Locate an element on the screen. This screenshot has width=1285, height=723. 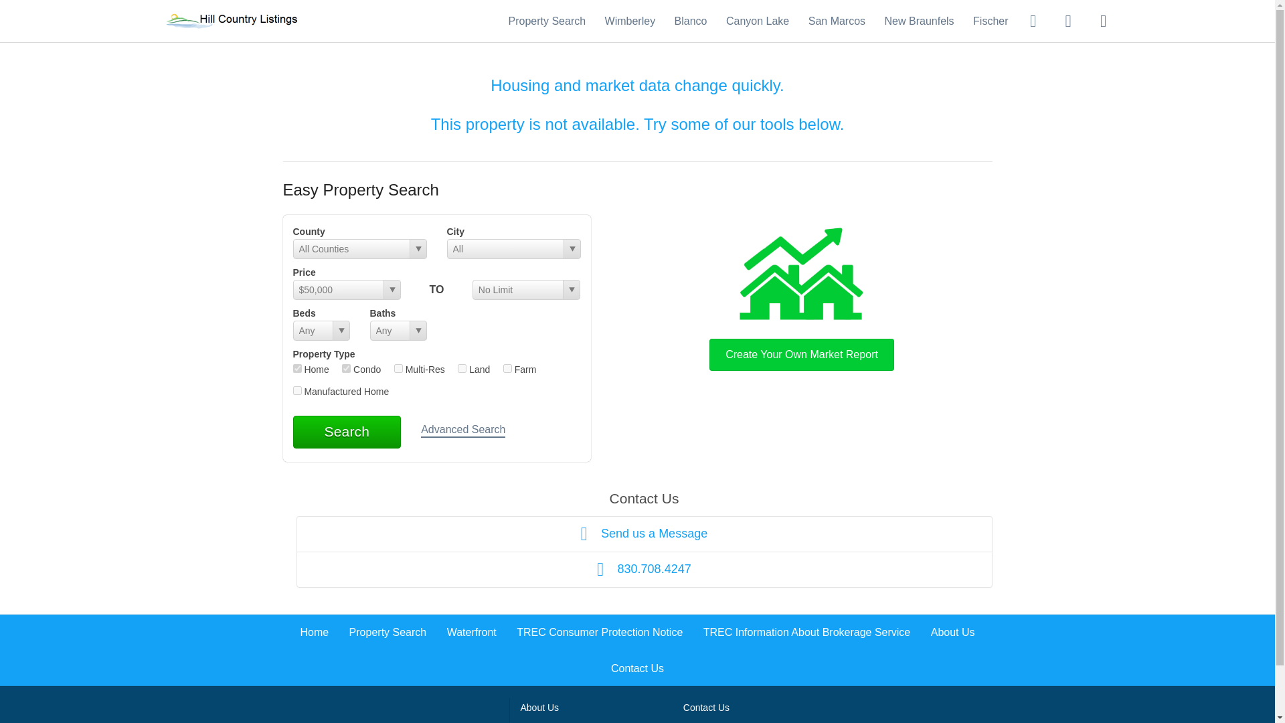
Create Your Own Market Report is located at coordinates (802, 296).